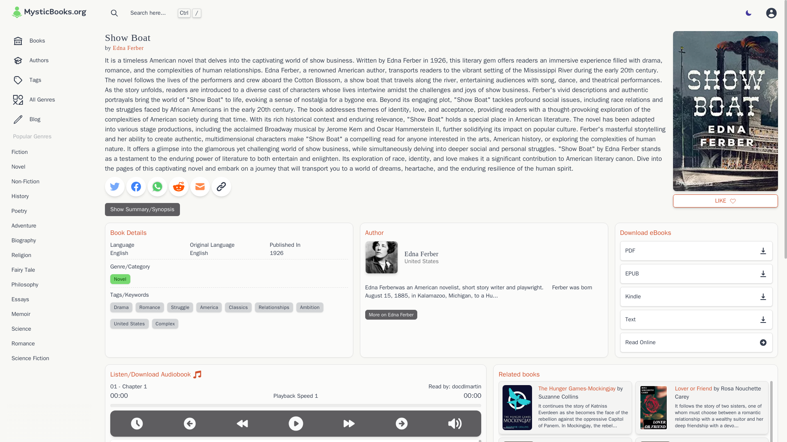  I want to click on Essays, so click(49, 300).